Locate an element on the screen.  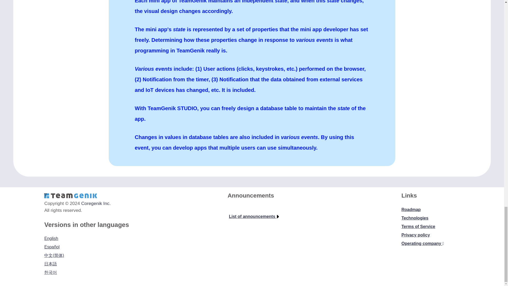
Coregenik Inc. is located at coordinates (96, 203).